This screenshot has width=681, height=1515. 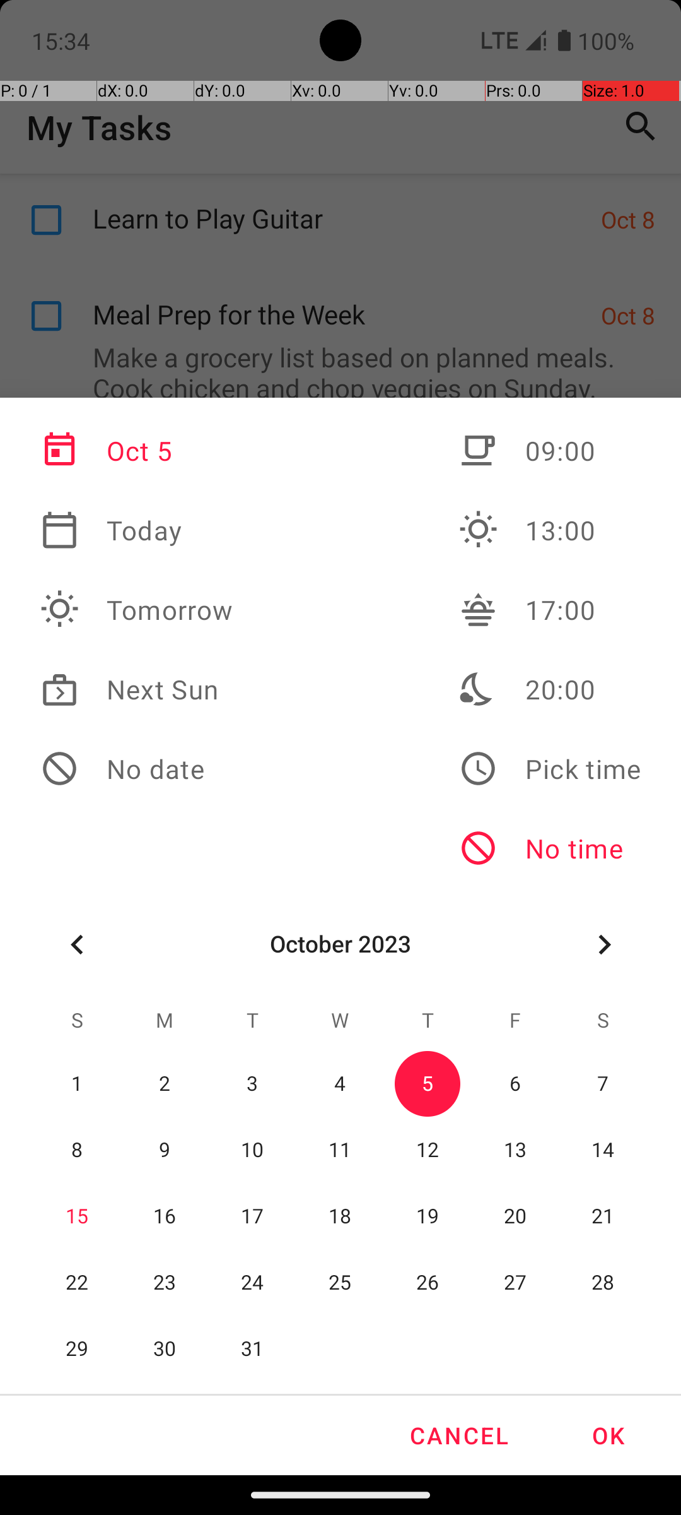 What do you see at coordinates (137, 451) in the screenshot?
I see `Oct 5` at bounding box center [137, 451].